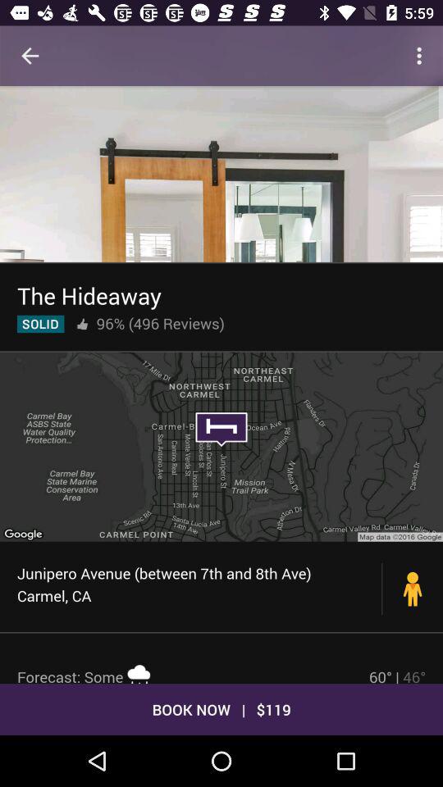  What do you see at coordinates (221, 708) in the screenshot?
I see `choose book now   |   $119` at bounding box center [221, 708].